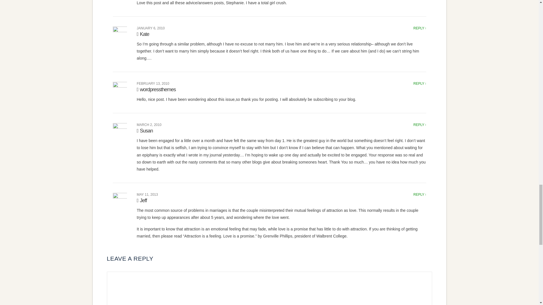 This screenshot has height=305, width=543. I want to click on REPLY, so click(420, 28).